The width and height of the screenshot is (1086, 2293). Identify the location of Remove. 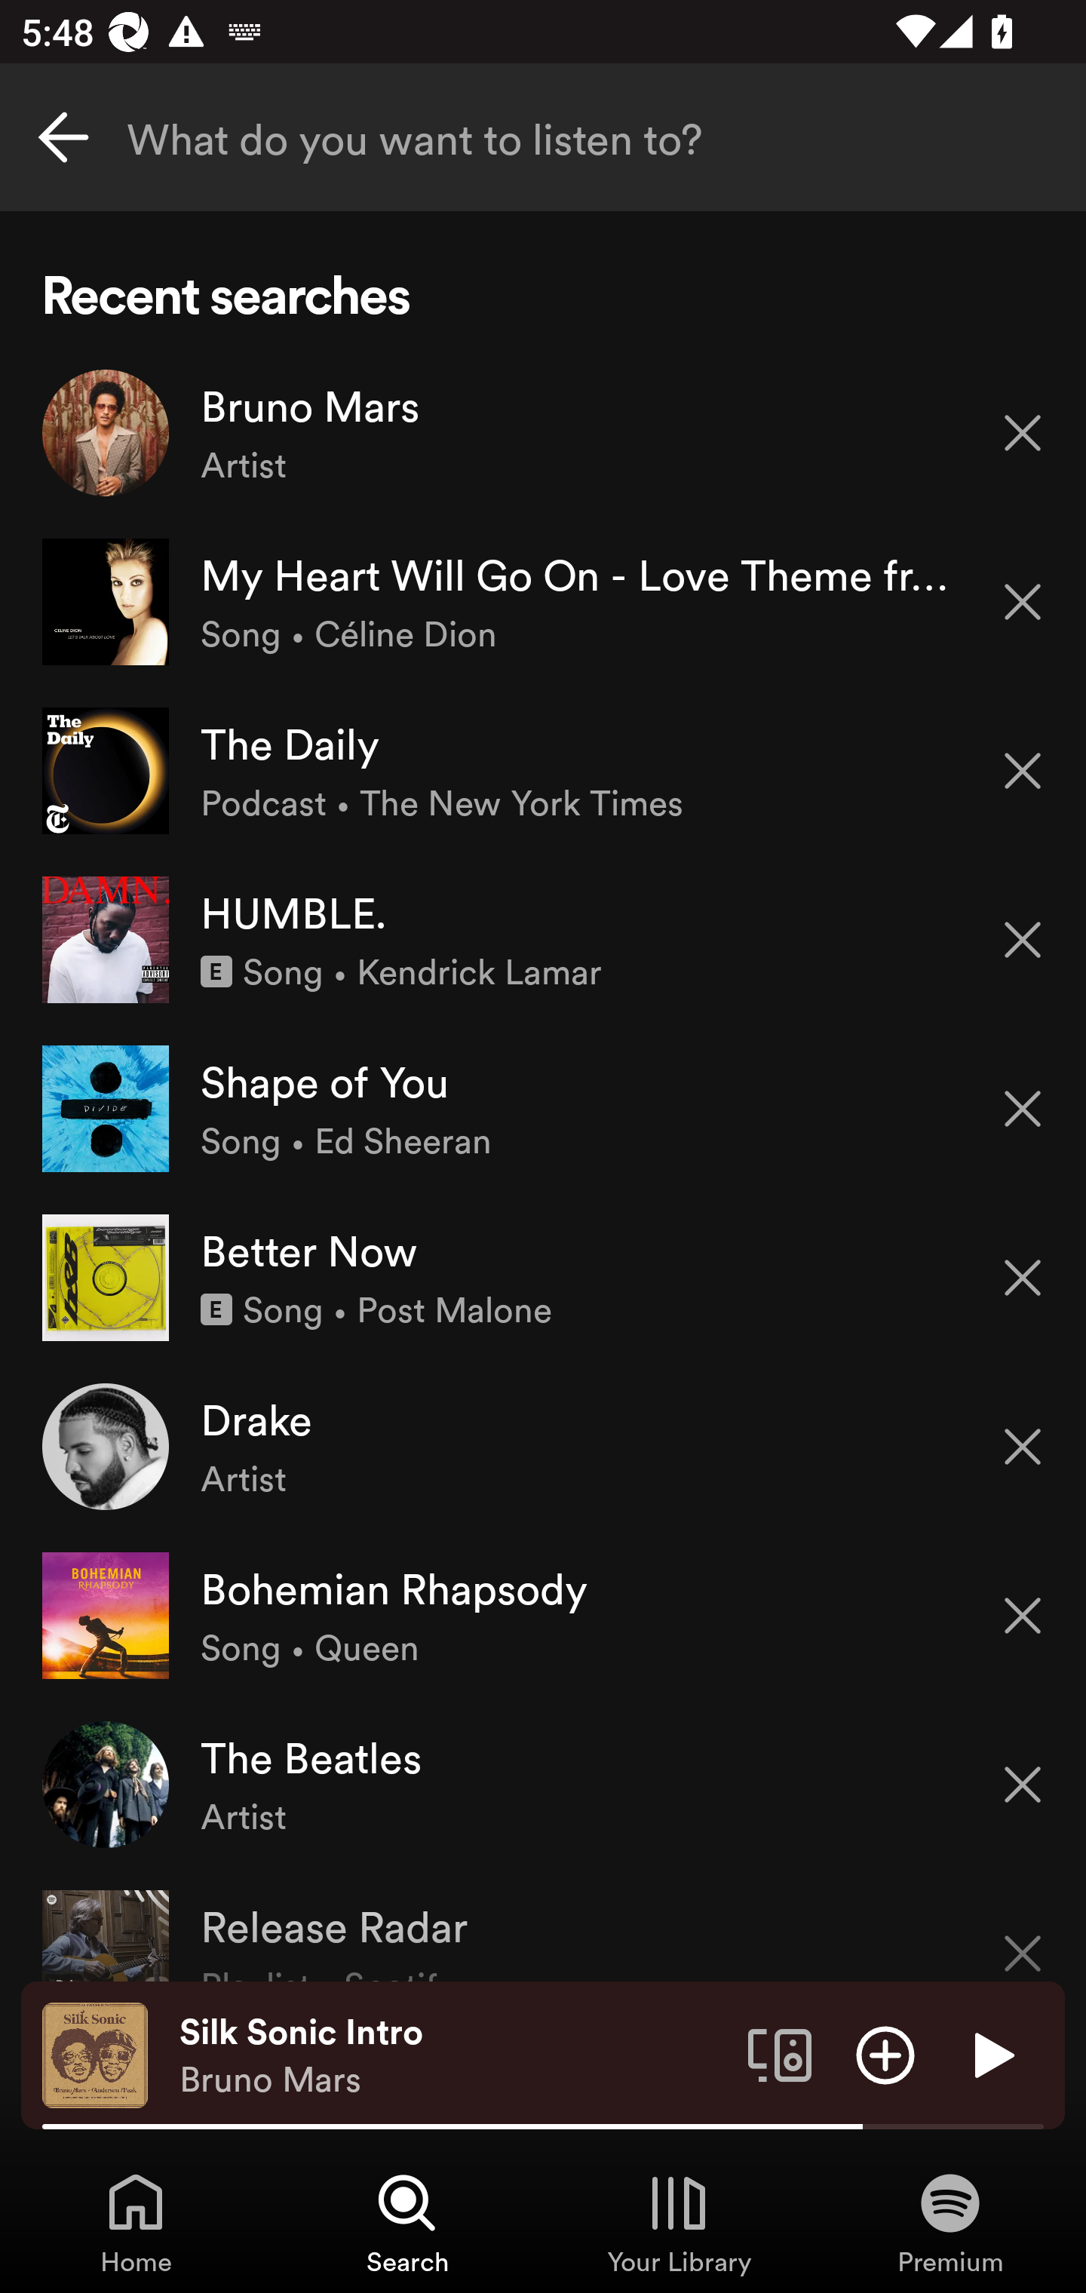
(1023, 1278).